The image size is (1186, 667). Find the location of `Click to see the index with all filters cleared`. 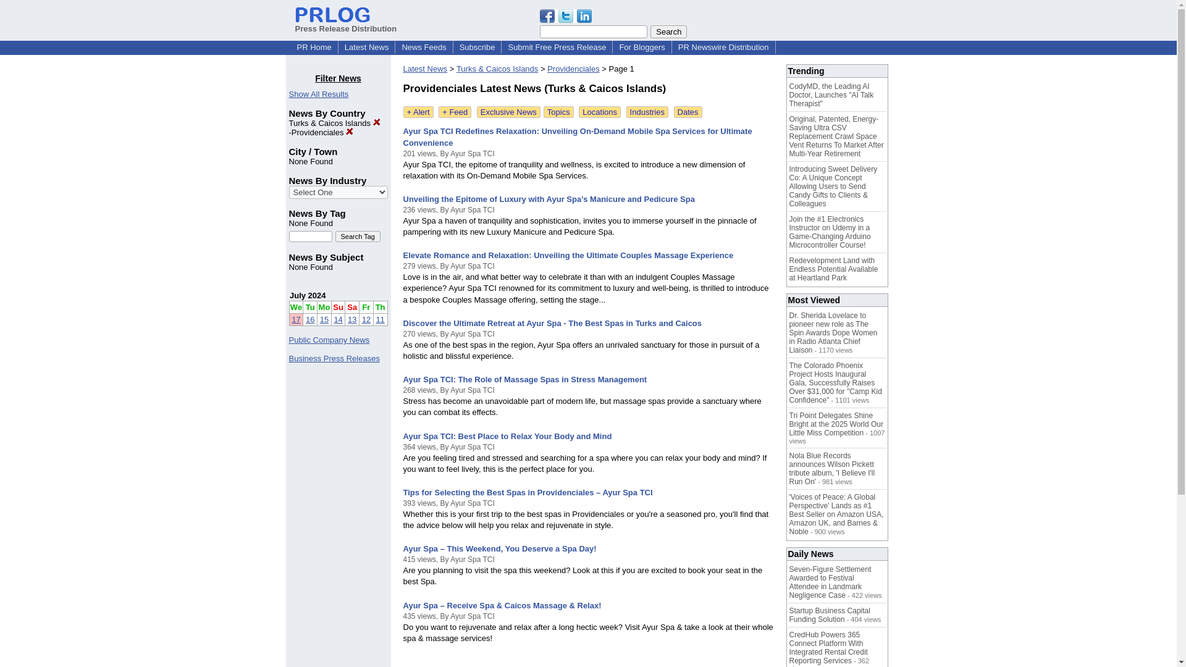

Click to see the index with all filters cleared is located at coordinates (319, 94).